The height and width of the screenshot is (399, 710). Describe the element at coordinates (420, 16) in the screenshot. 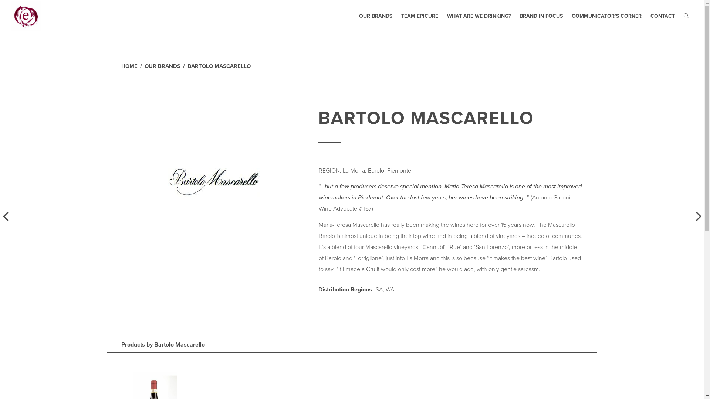

I see `TEAM EPICURE` at that location.